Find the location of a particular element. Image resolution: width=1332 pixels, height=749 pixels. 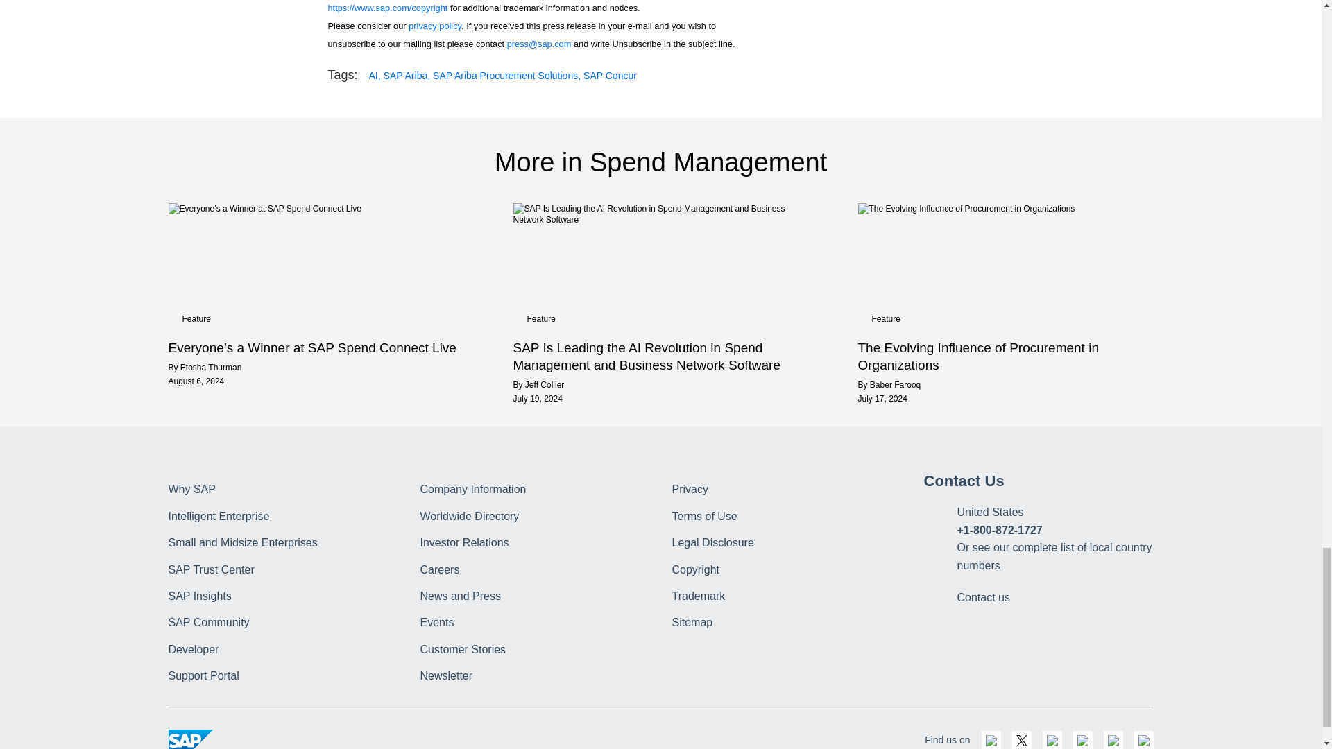

privacy policy is located at coordinates (434, 26).